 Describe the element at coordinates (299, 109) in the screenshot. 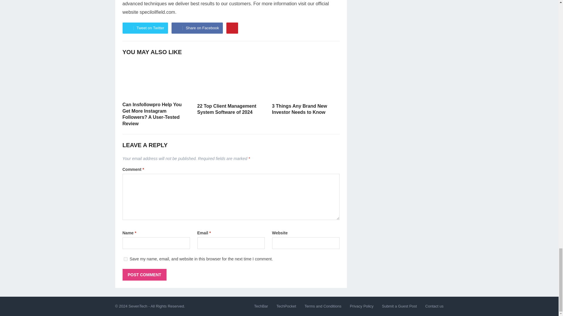

I see `3 Things Any Brand New Investor Needs to Know` at that location.